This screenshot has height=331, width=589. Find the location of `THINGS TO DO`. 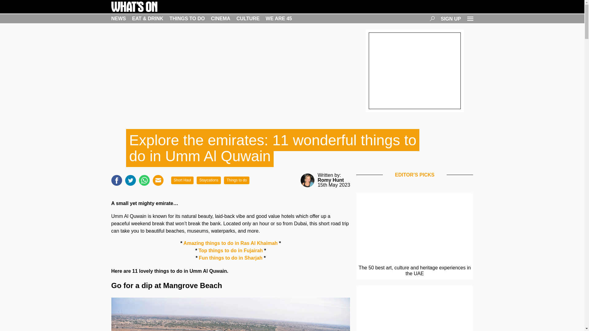

THINGS TO DO is located at coordinates (187, 18).